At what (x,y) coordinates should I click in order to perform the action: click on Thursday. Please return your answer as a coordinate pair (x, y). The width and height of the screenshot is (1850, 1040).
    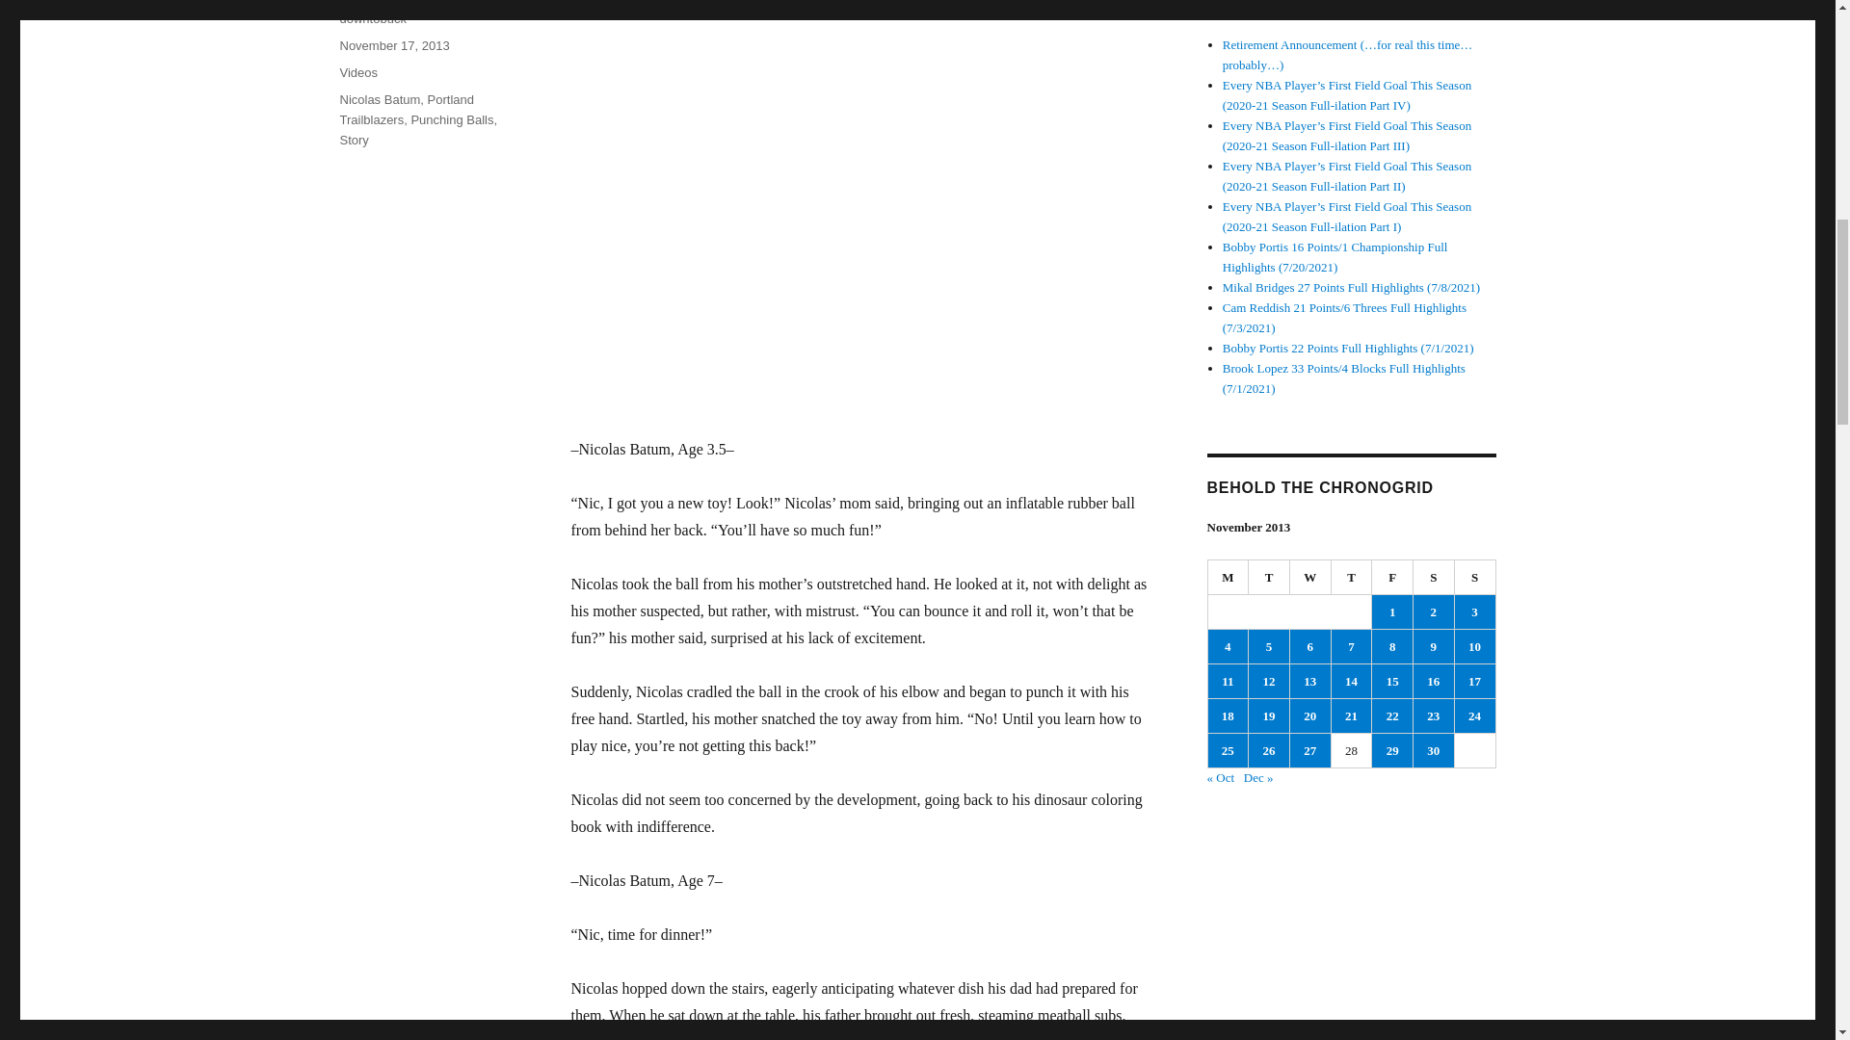
    Looking at the image, I should click on (1352, 578).